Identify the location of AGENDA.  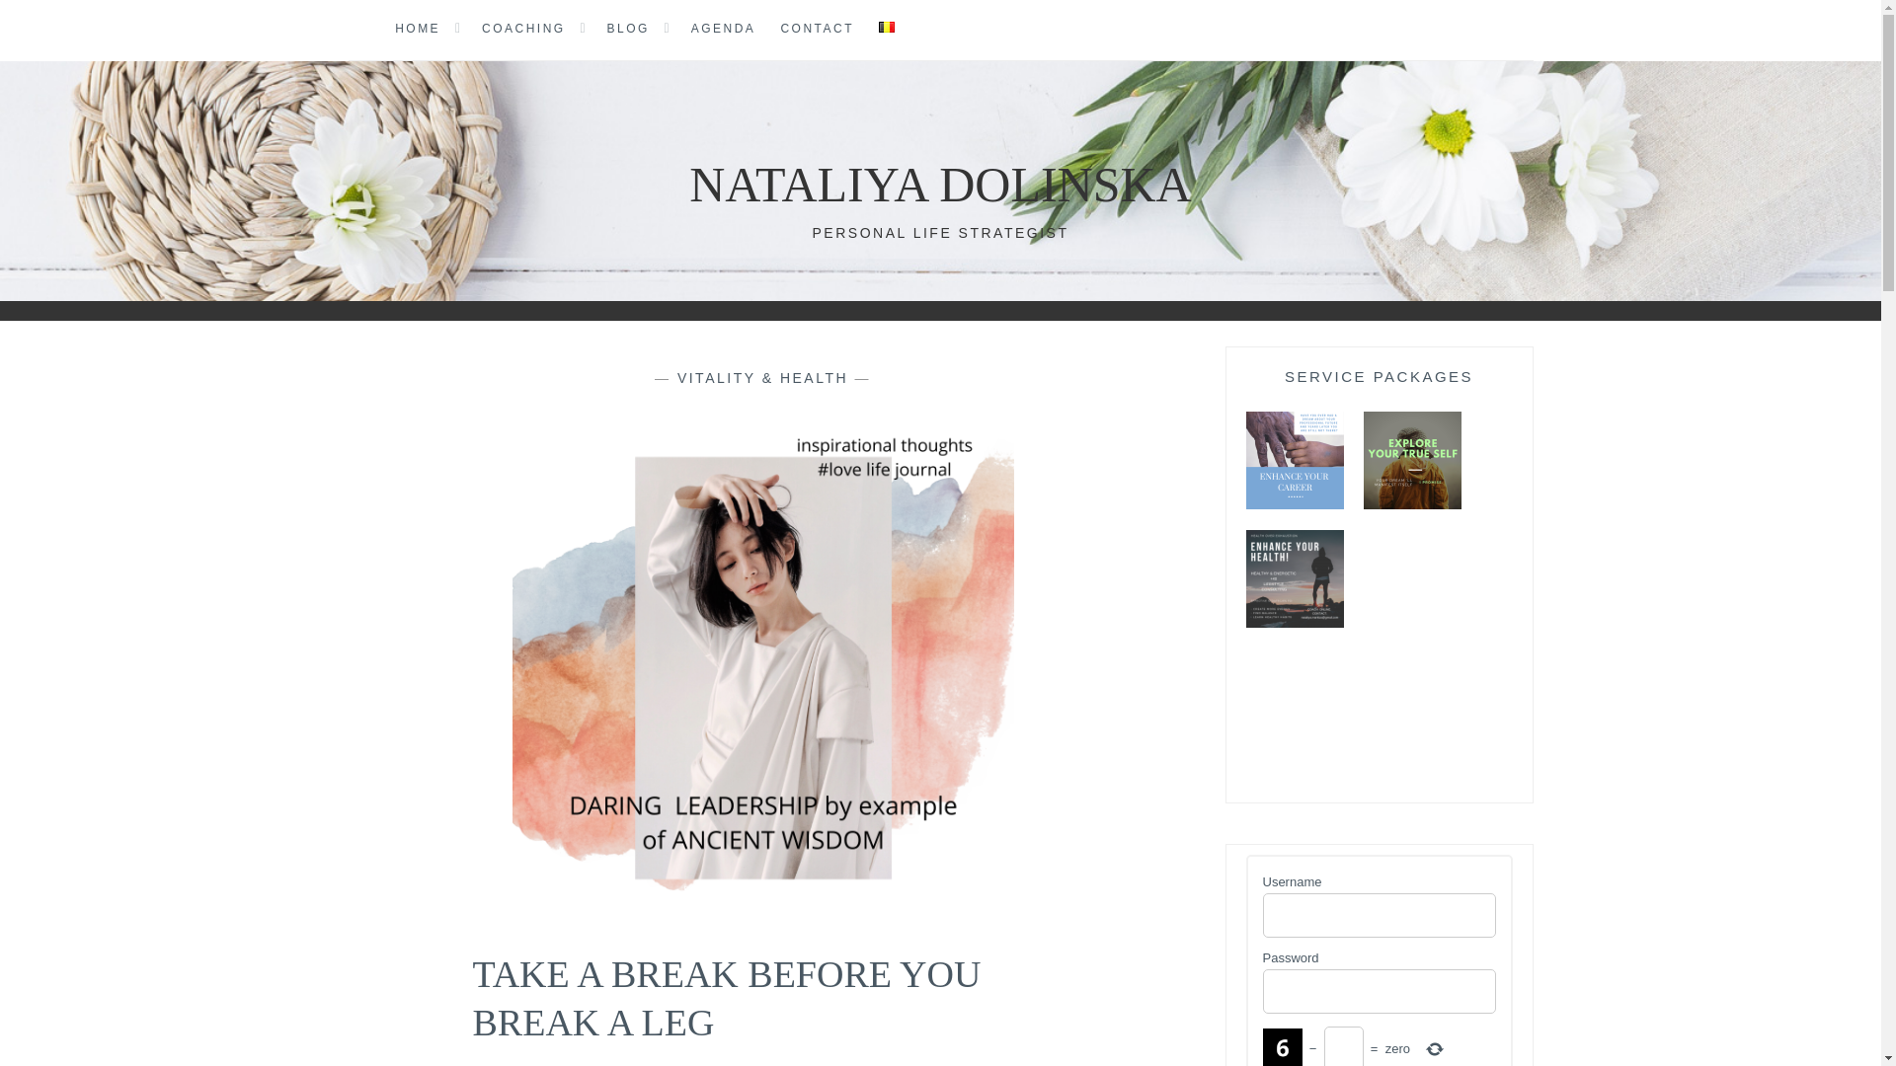
(724, 30).